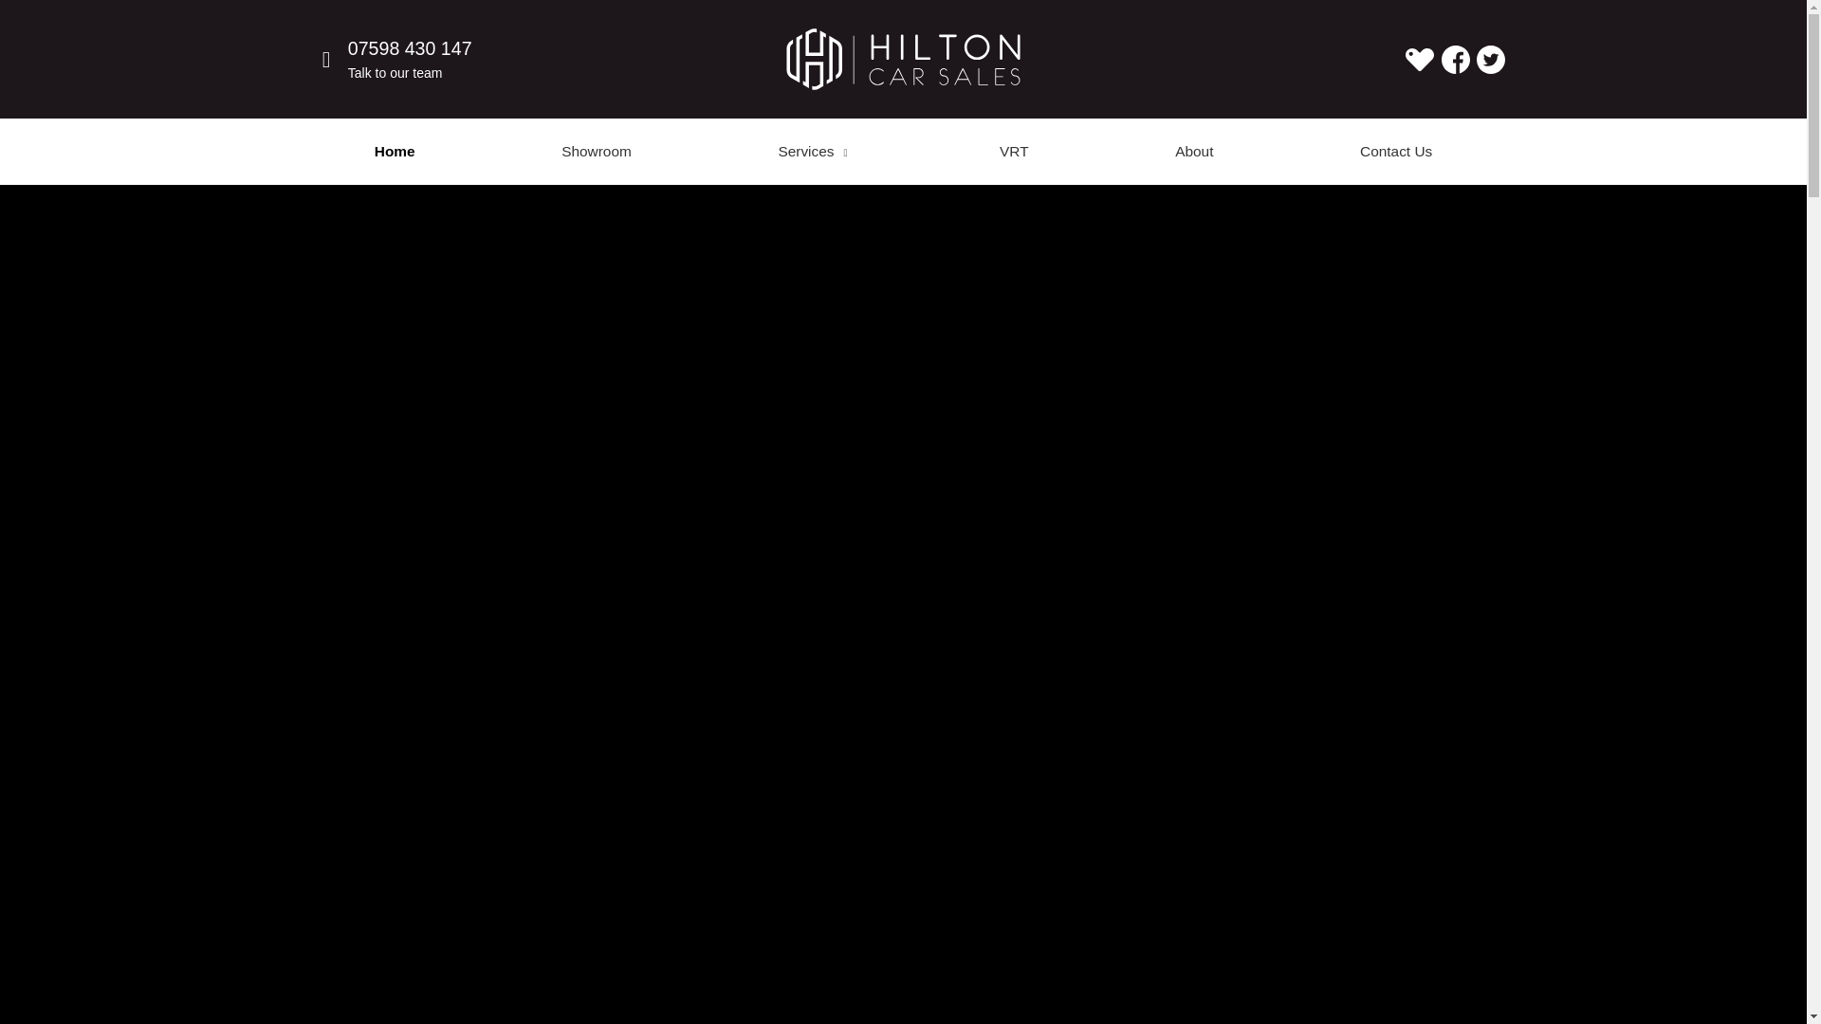 The image size is (1821, 1024). Describe the element at coordinates (1194, 152) in the screenshot. I see `About` at that location.